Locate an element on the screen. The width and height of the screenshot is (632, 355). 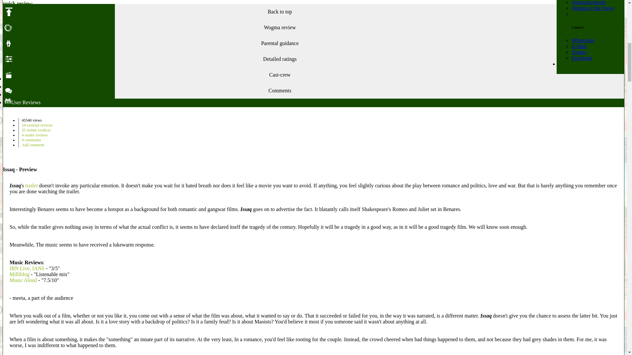
Listing for Politics is located at coordinates (29, 48).